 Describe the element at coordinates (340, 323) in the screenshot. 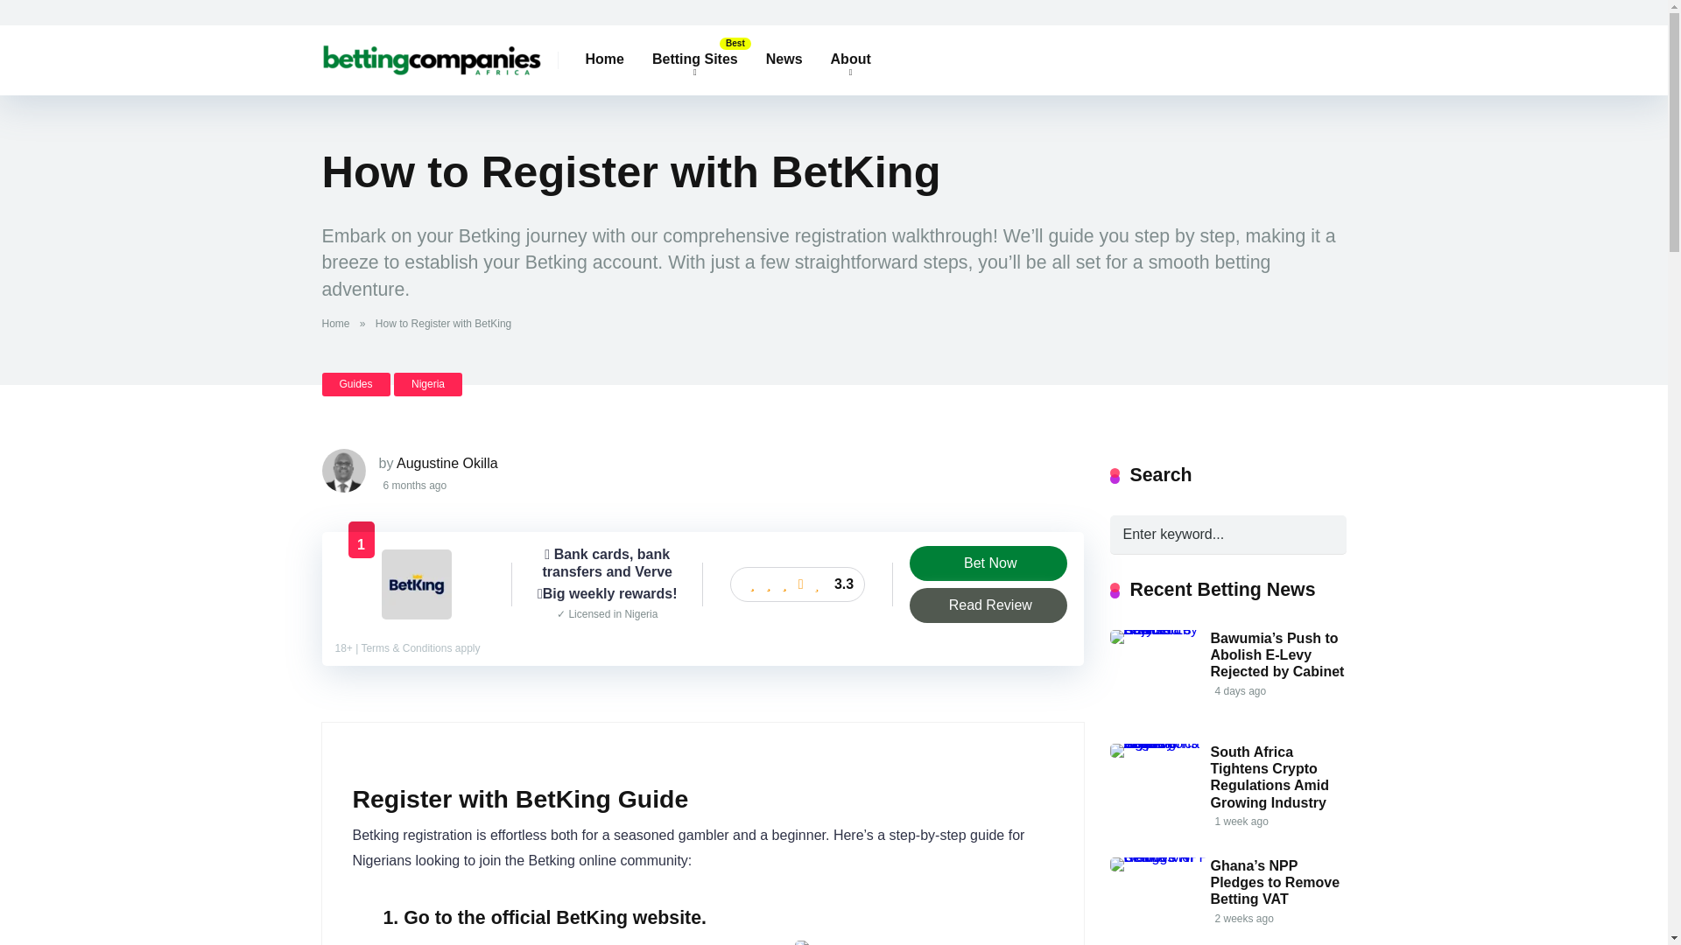

I see `Home` at that location.